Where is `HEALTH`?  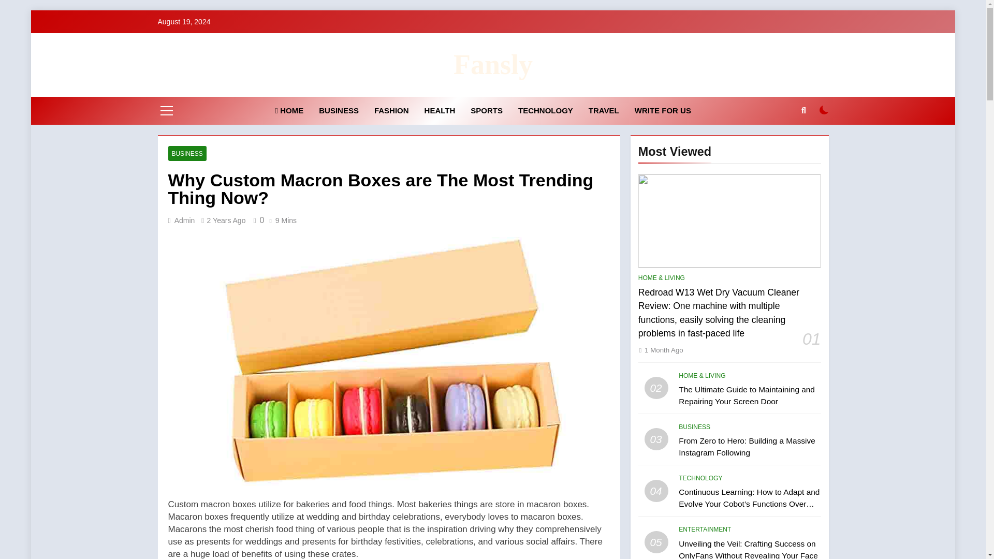
HEALTH is located at coordinates (440, 110).